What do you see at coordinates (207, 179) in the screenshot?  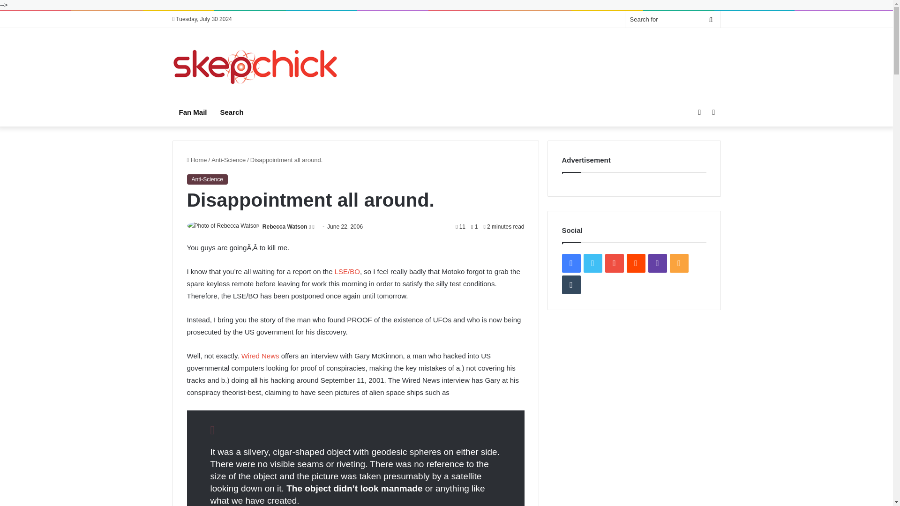 I see `Anti-Science` at bounding box center [207, 179].